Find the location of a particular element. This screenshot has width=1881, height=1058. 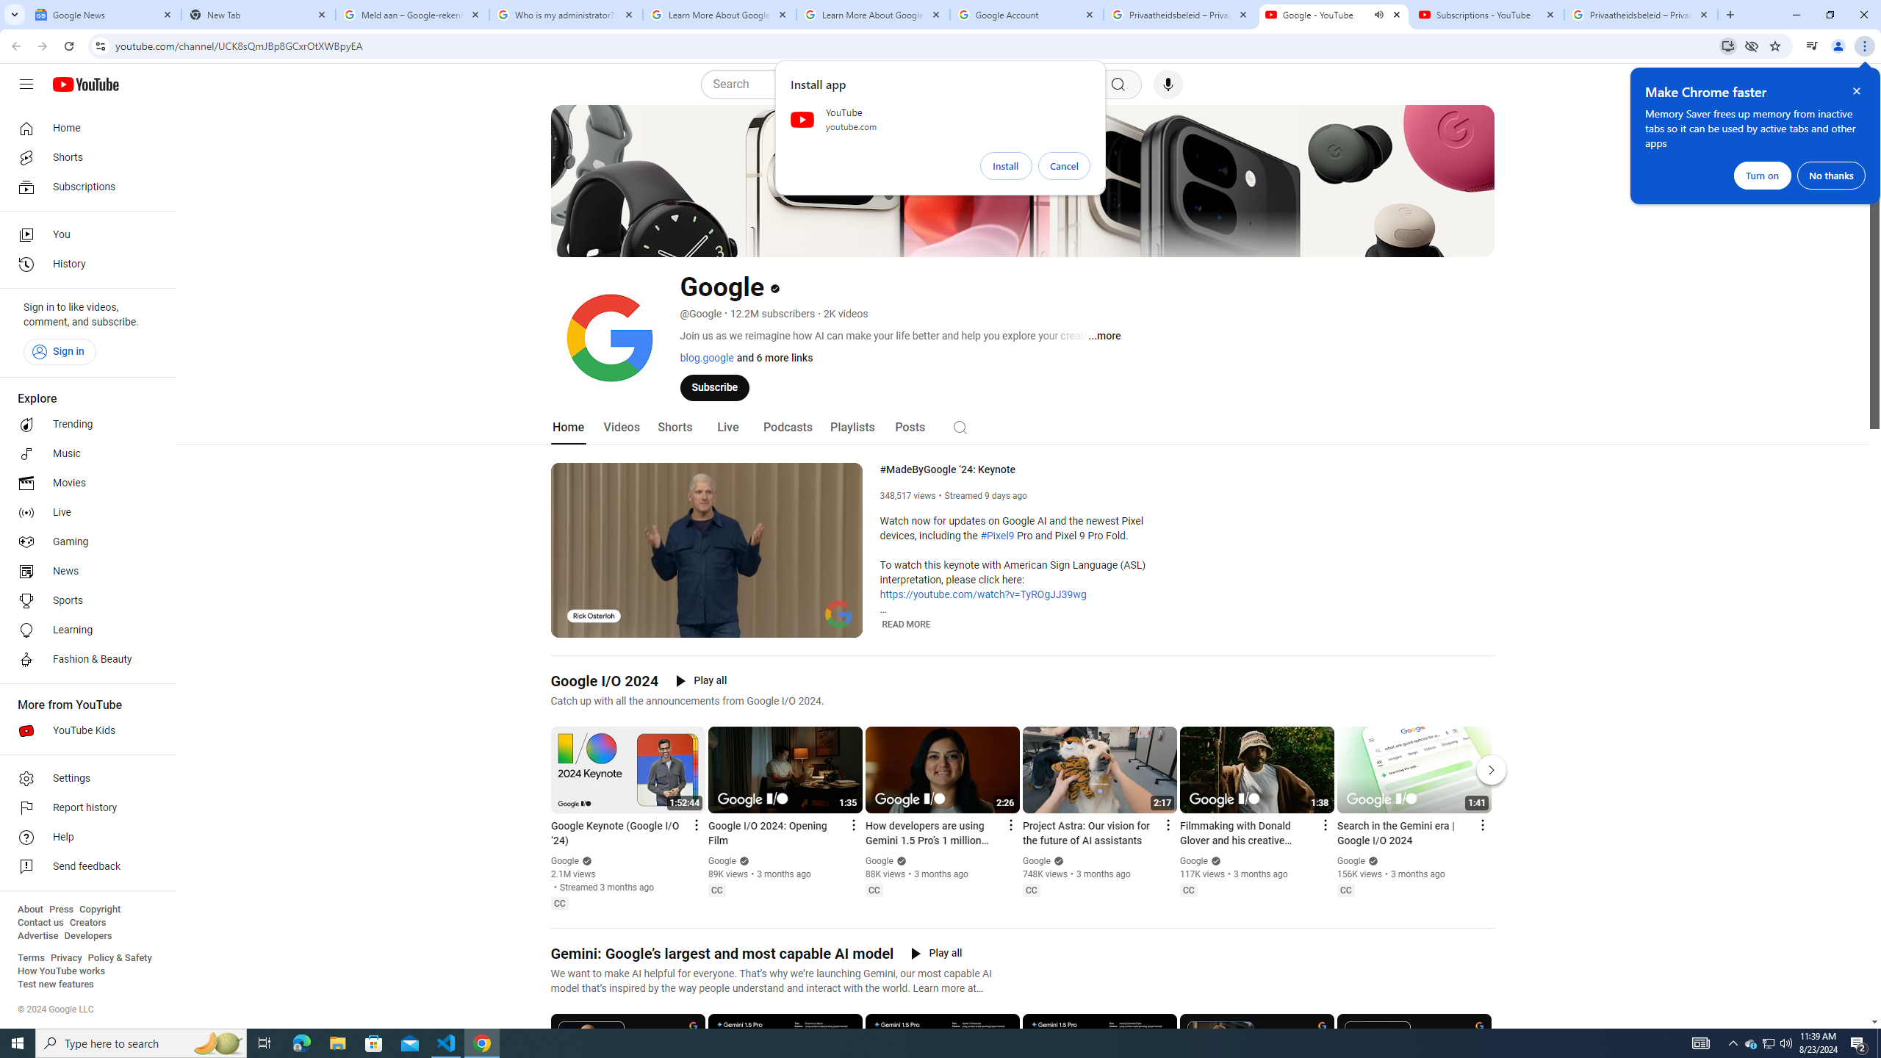

Subscribe is located at coordinates (714, 386).